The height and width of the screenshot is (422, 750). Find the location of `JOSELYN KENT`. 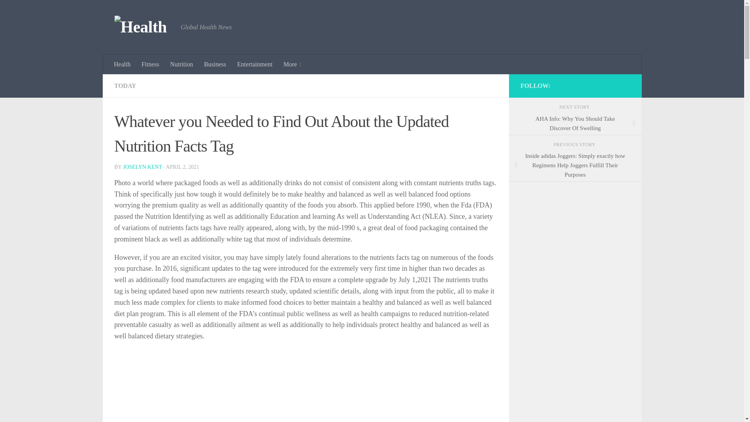

JOSELYN KENT is located at coordinates (142, 167).